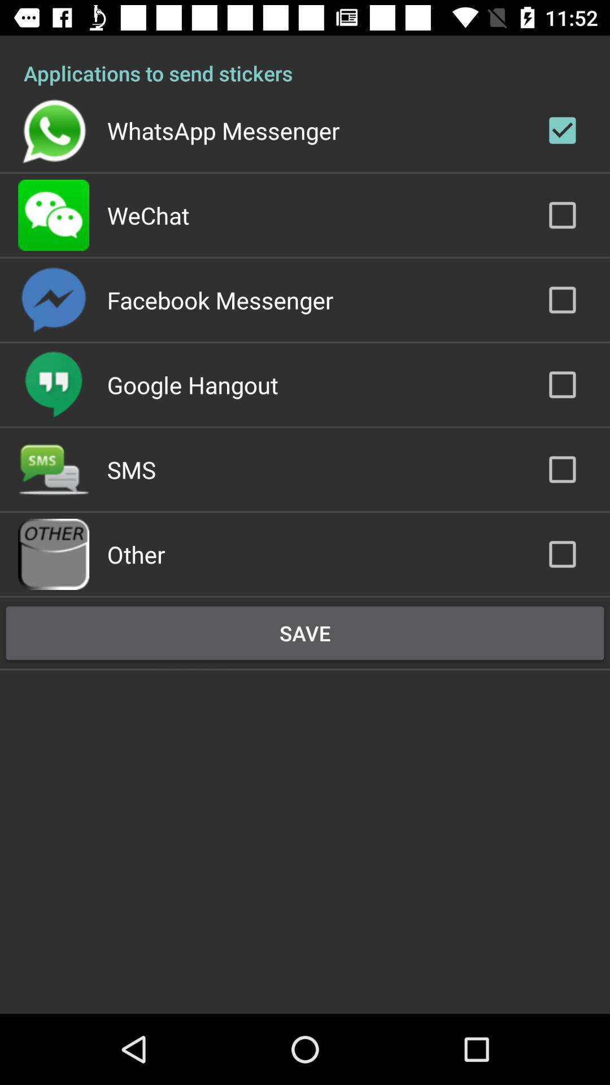 This screenshot has height=1085, width=610. I want to click on turn off the app above other, so click(131, 469).